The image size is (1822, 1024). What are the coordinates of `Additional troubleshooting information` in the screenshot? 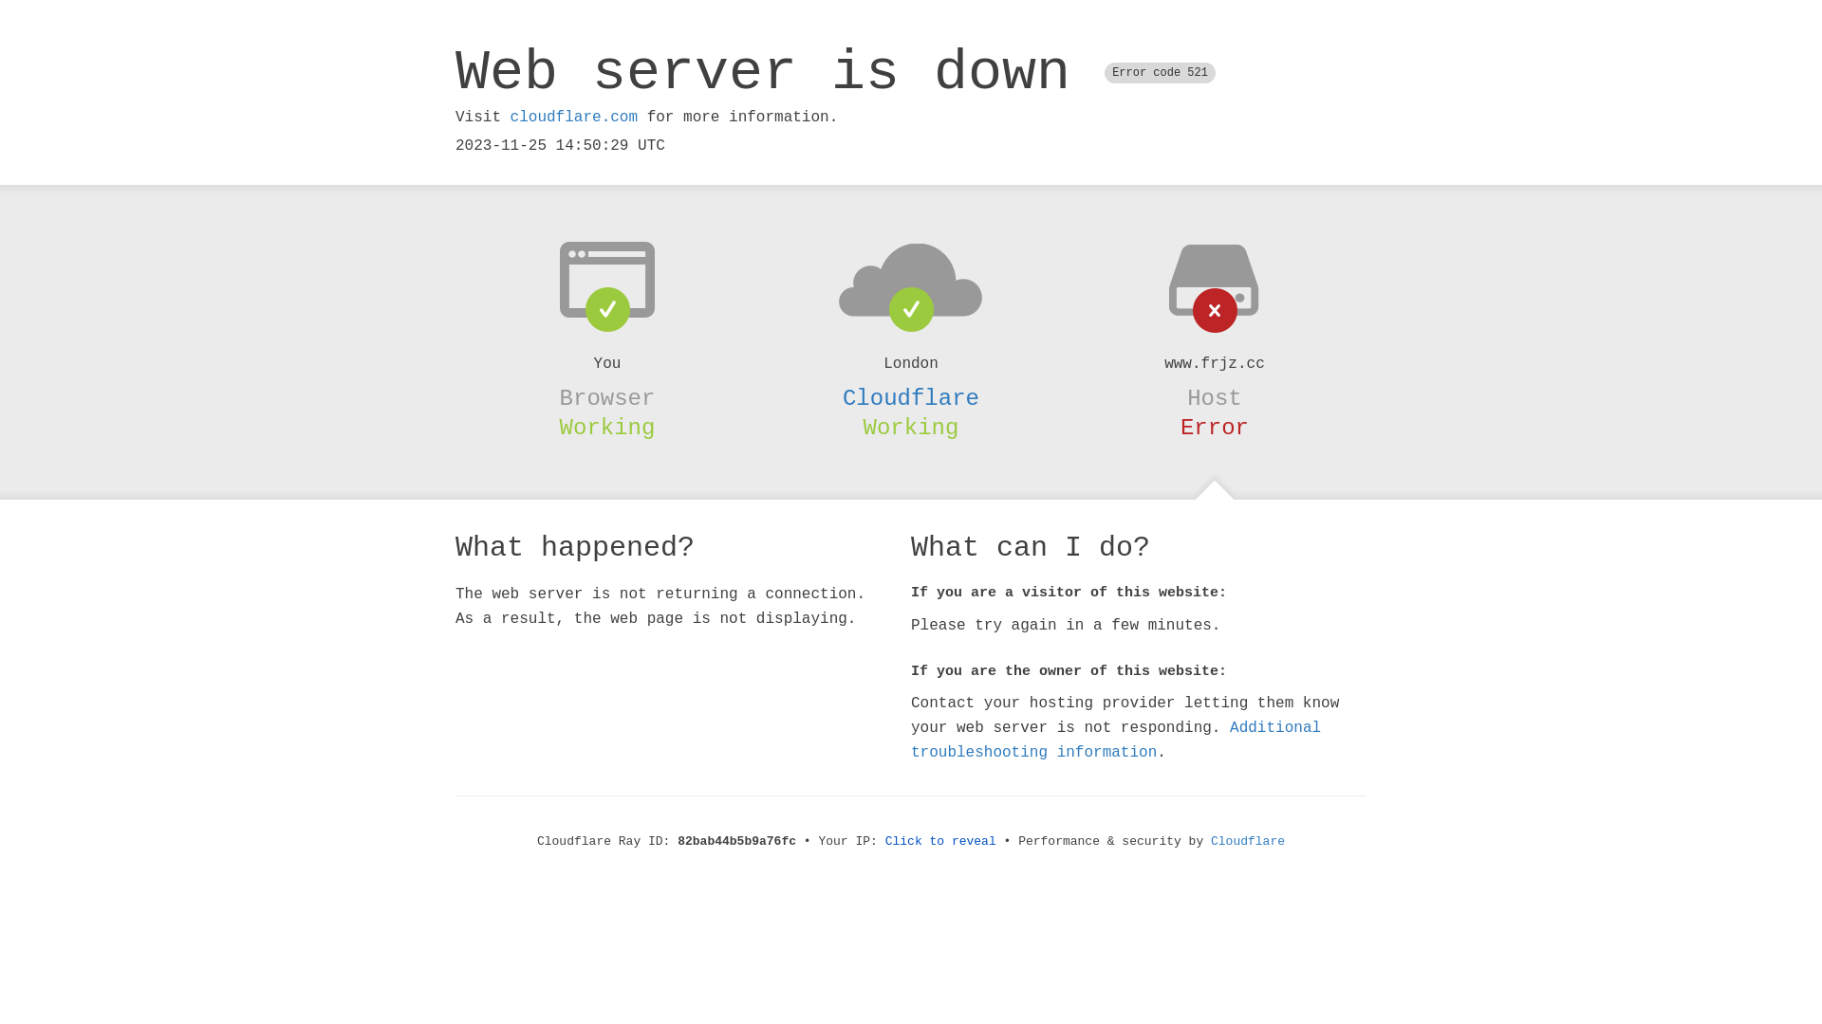 It's located at (1116, 740).